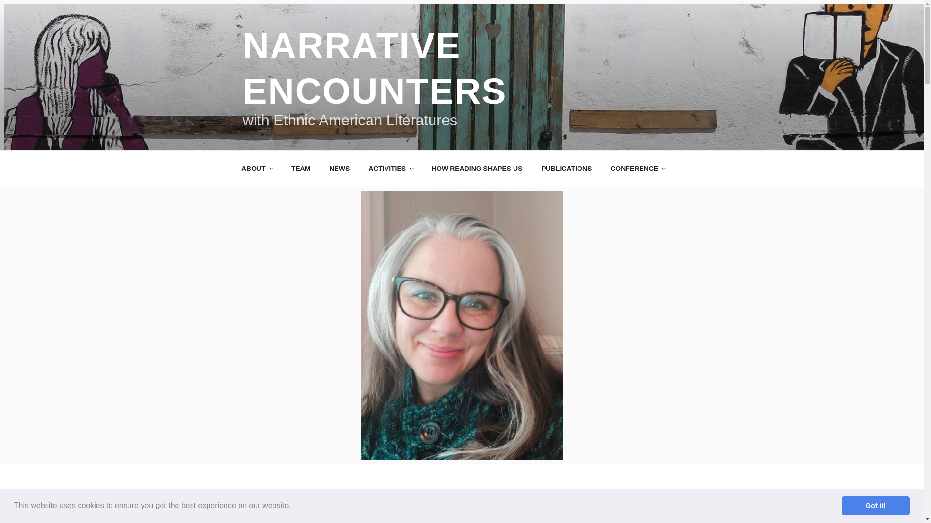 Image resolution: width=931 pixels, height=523 pixels. What do you see at coordinates (339, 168) in the screenshot?
I see `NEWS` at bounding box center [339, 168].